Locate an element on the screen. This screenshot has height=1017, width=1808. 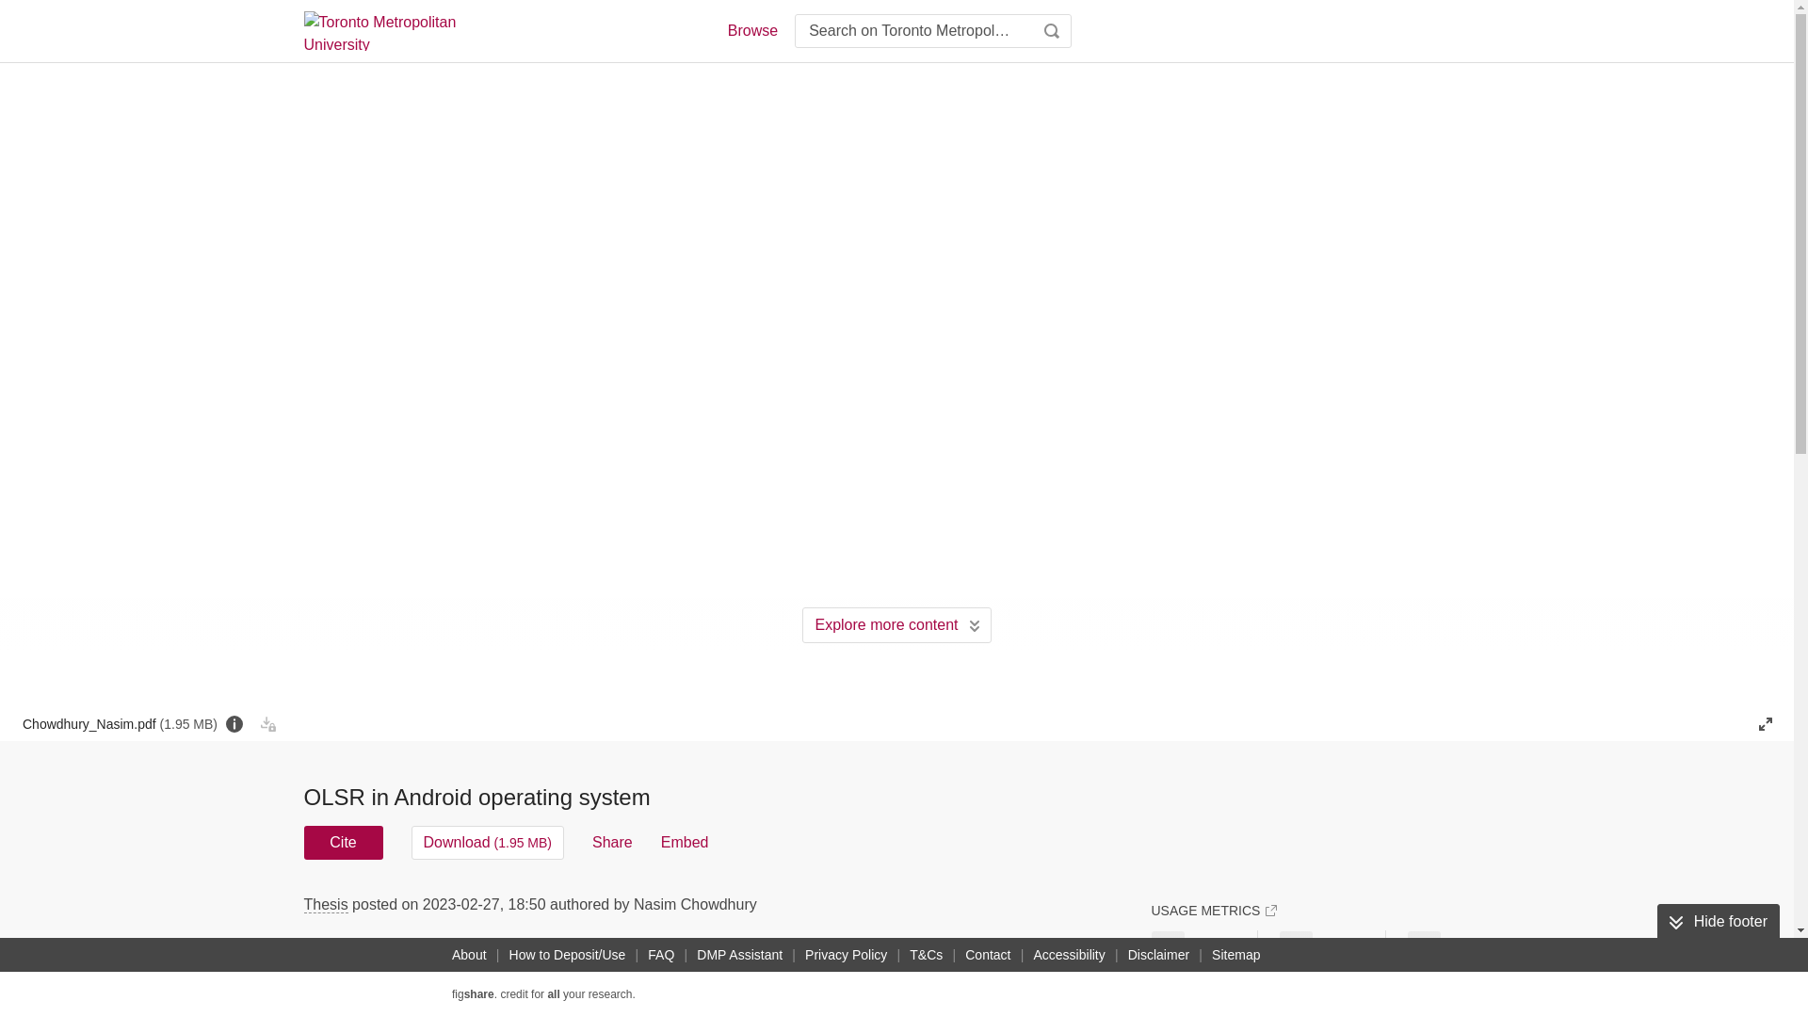
Hide footer is located at coordinates (1718, 921).